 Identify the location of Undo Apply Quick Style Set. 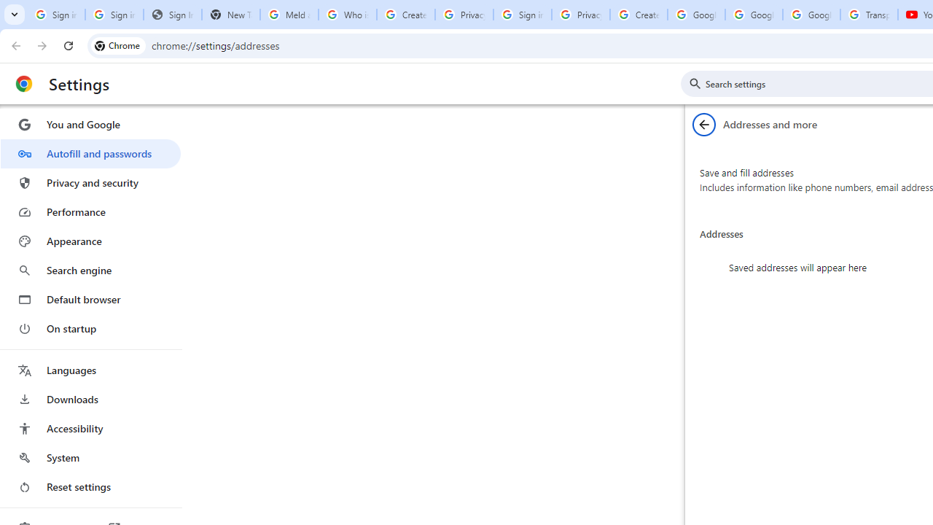
(211, 23).